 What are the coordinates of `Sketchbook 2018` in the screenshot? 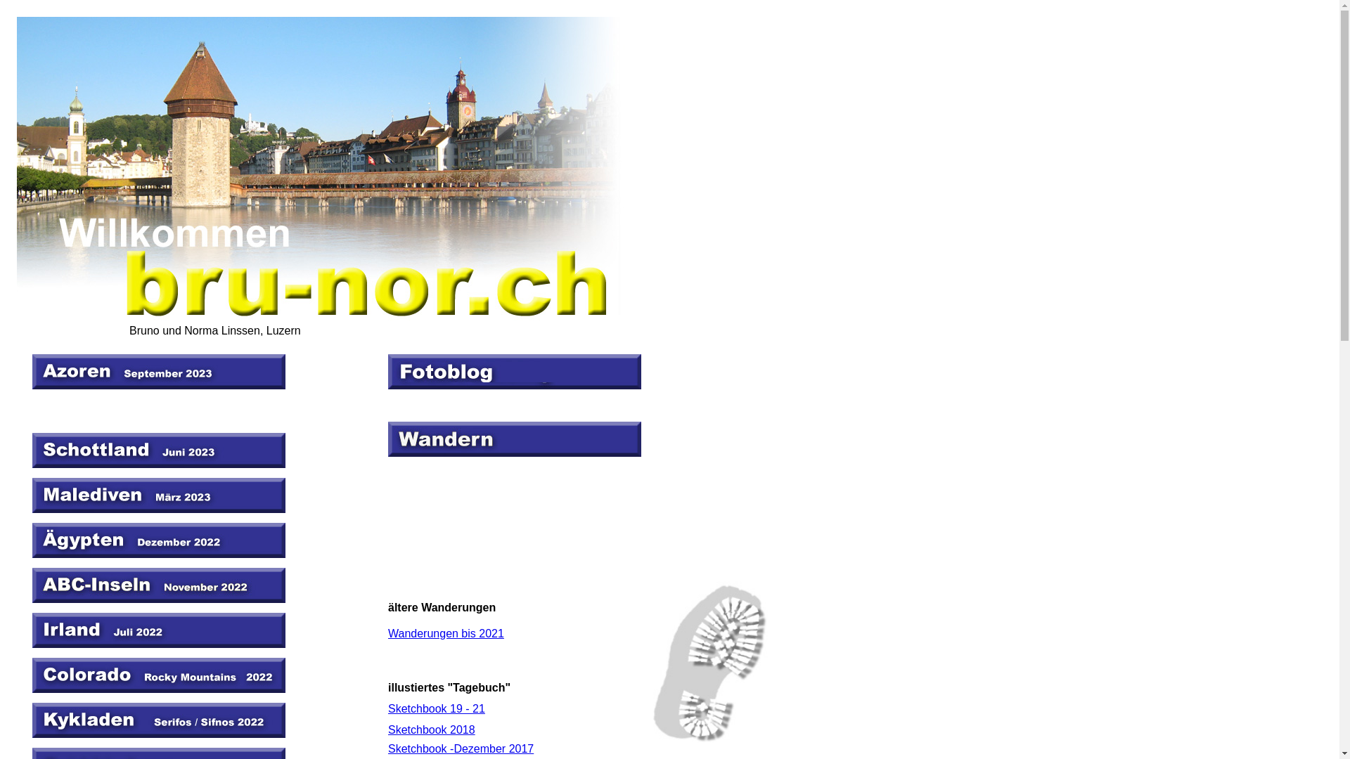 It's located at (432, 729).